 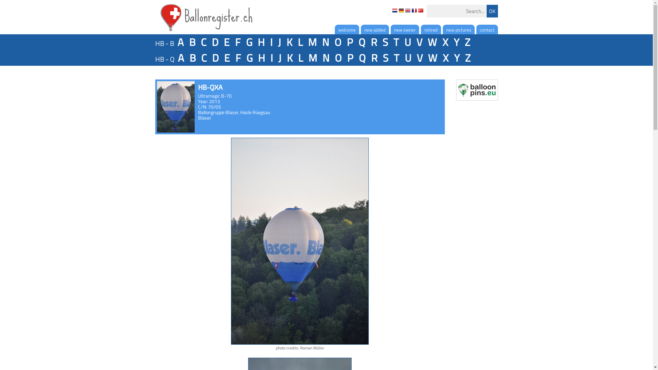 I want to click on Y, so click(x=456, y=42).